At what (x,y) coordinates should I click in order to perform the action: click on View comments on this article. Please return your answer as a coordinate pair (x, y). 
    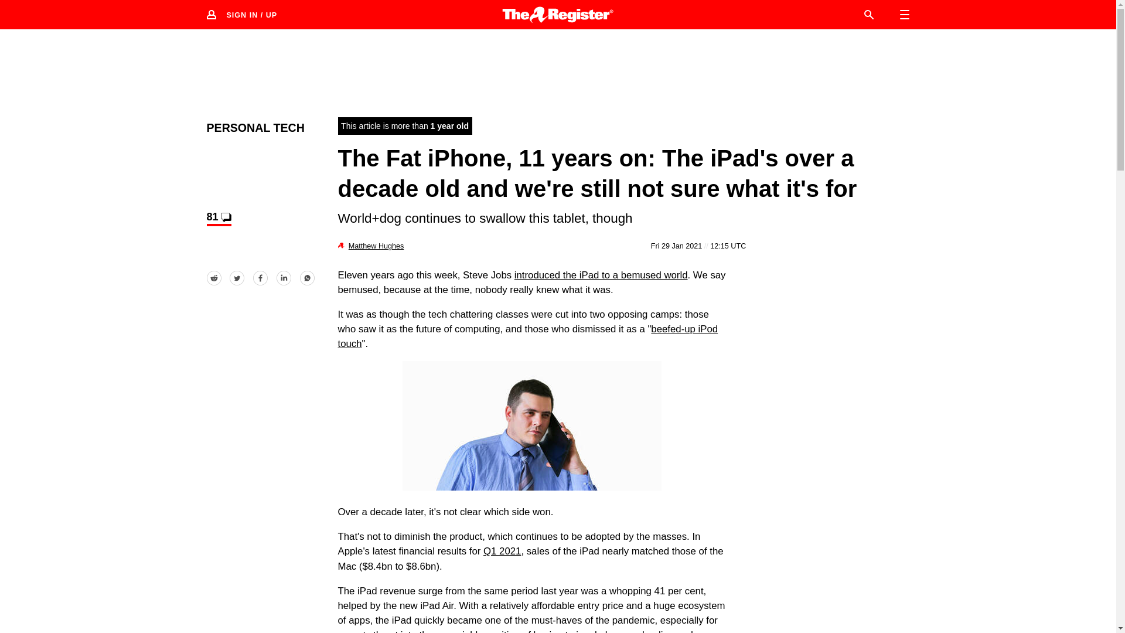
    Looking at the image, I should click on (218, 218).